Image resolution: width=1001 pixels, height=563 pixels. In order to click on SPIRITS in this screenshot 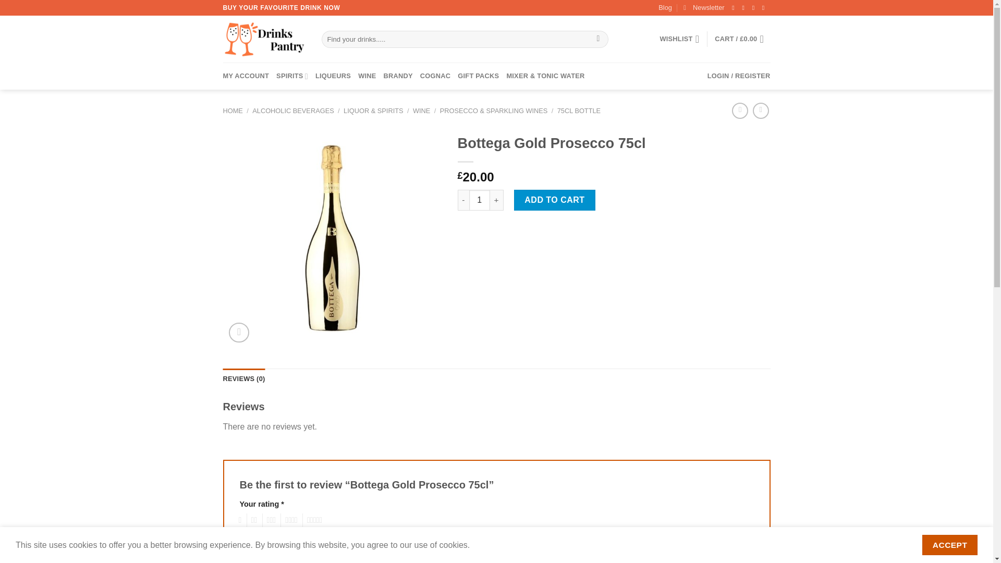, I will do `click(292, 76)`.